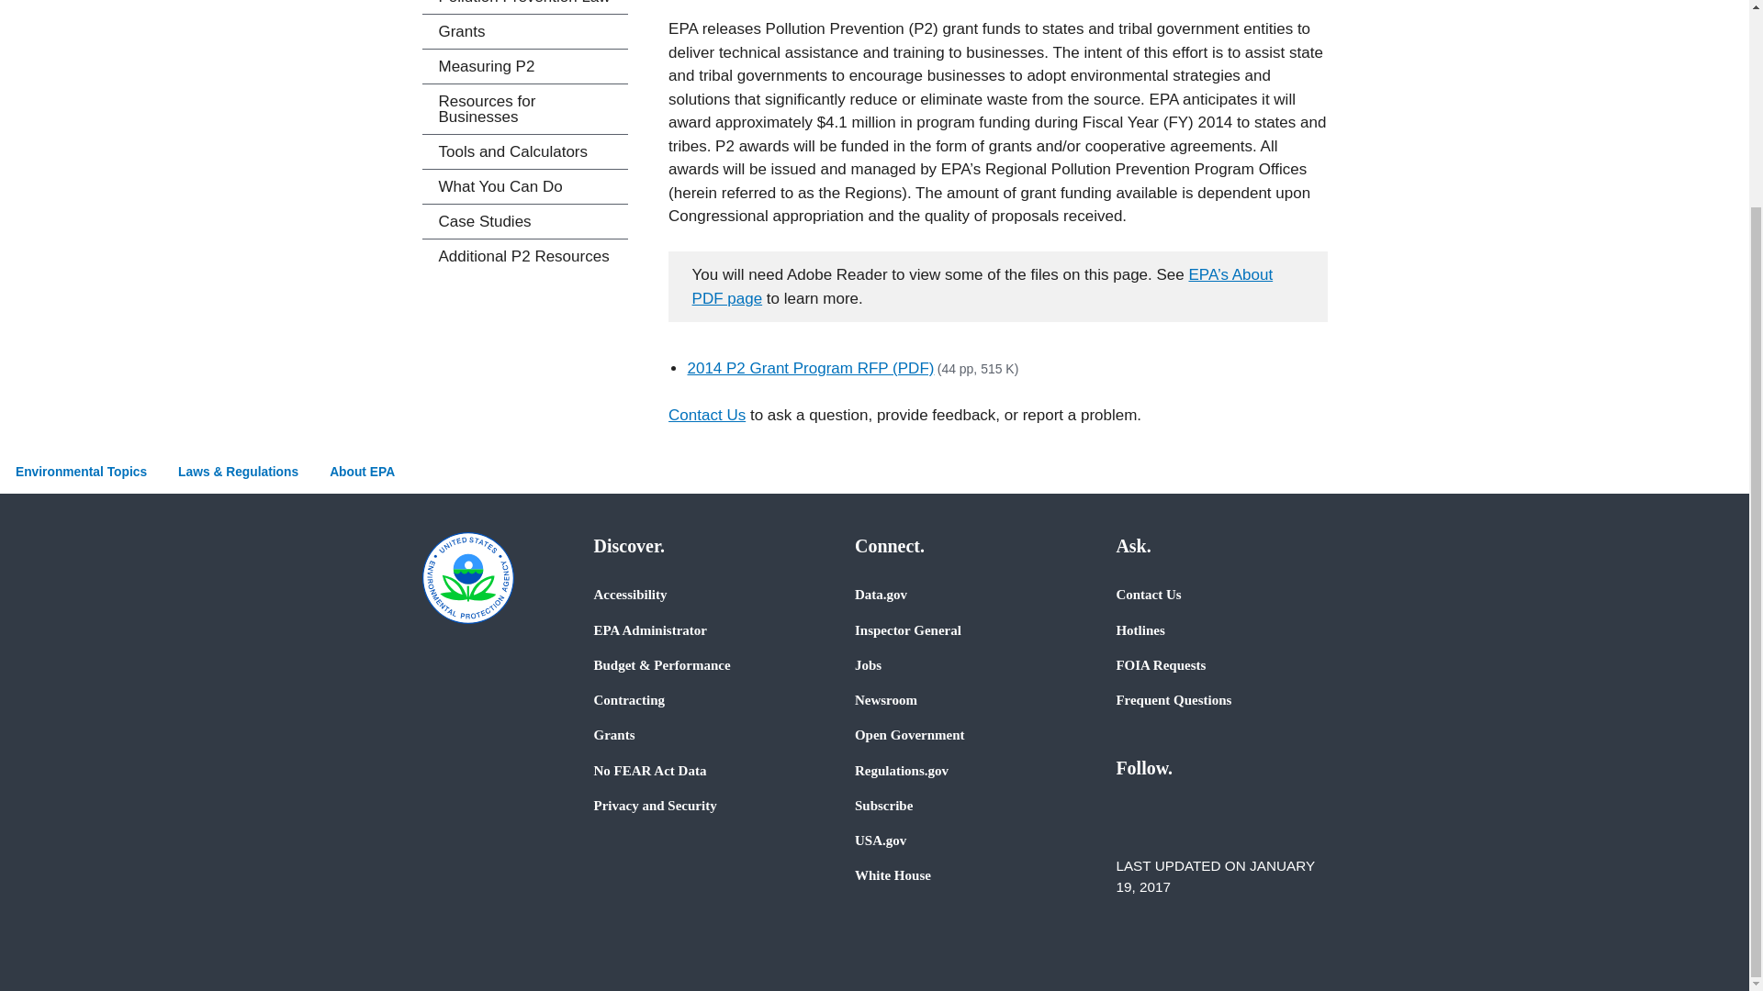  What do you see at coordinates (525, 221) in the screenshot?
I see `Case Studies` at bounding box center [525, 221].